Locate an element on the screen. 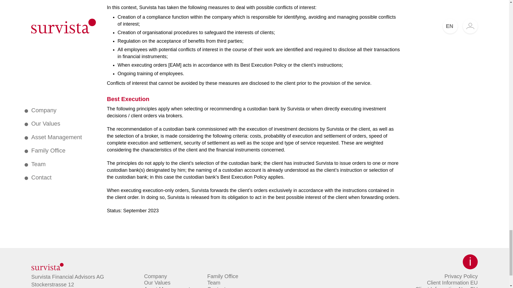 This screenshot has width=513, height=288. Client Information EU is located at coordinates (452, 283).